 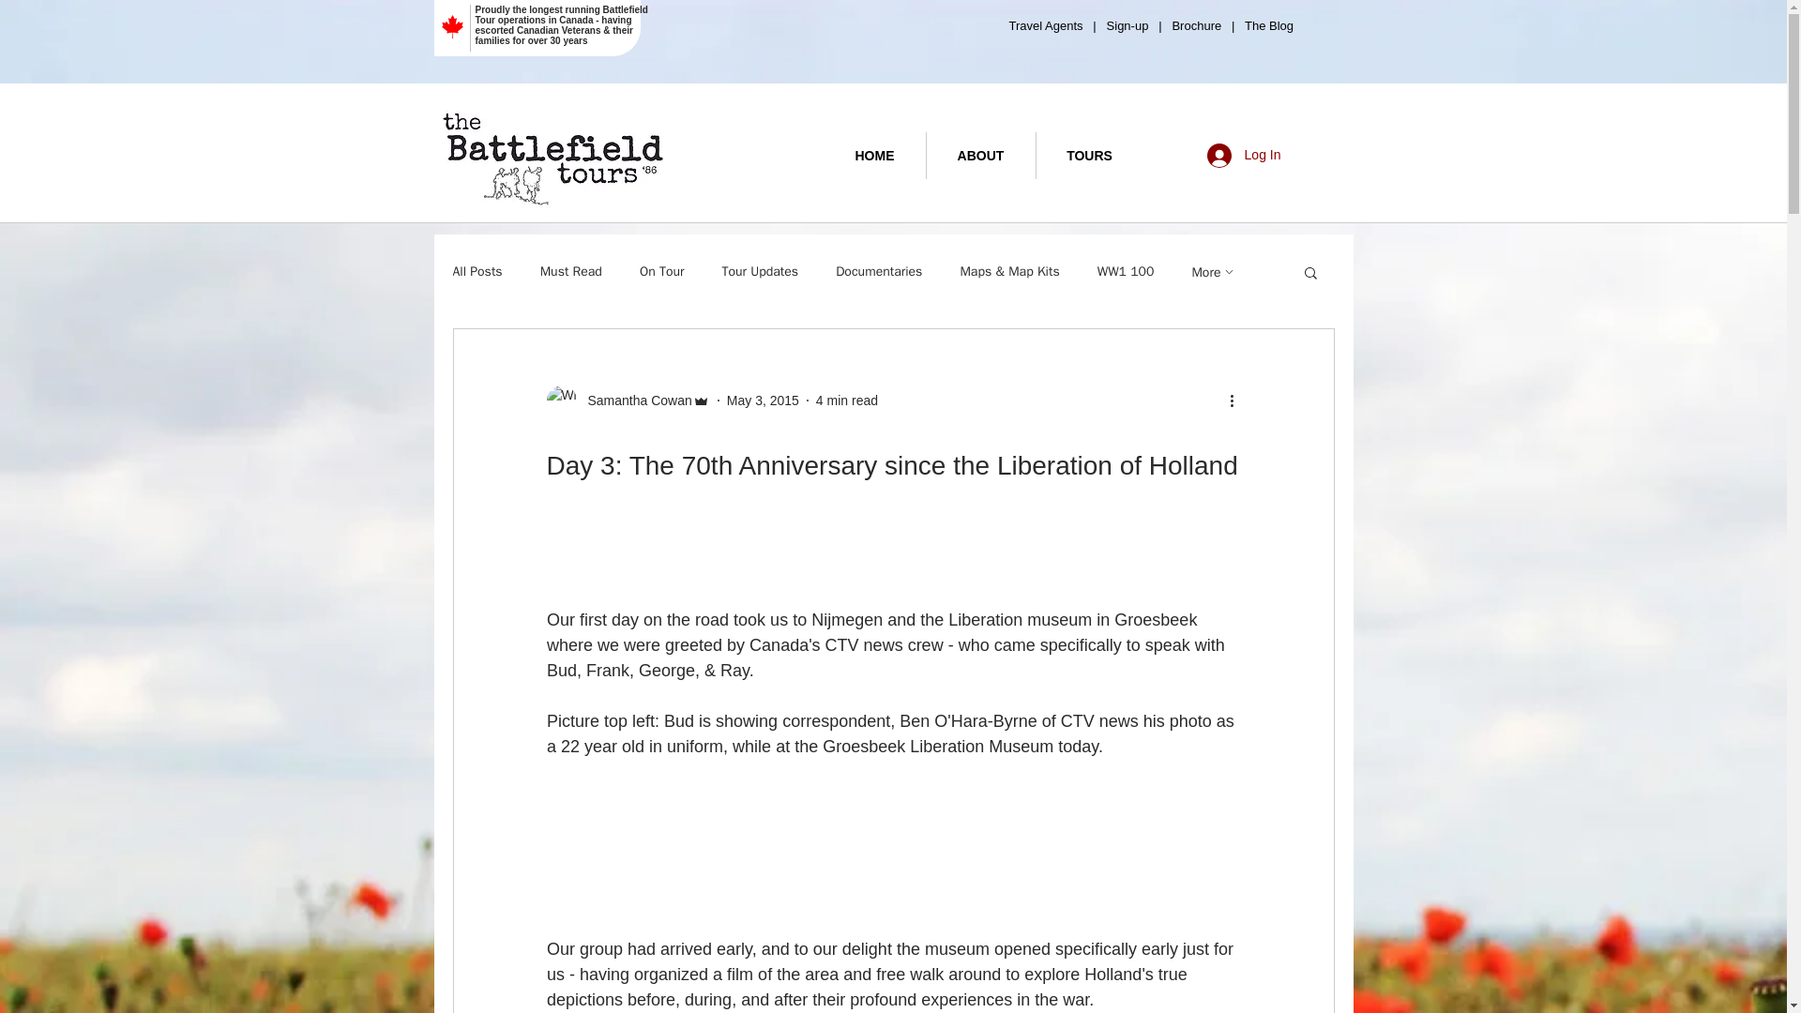 I want to click on Log In, so click(x=1244, y=155).